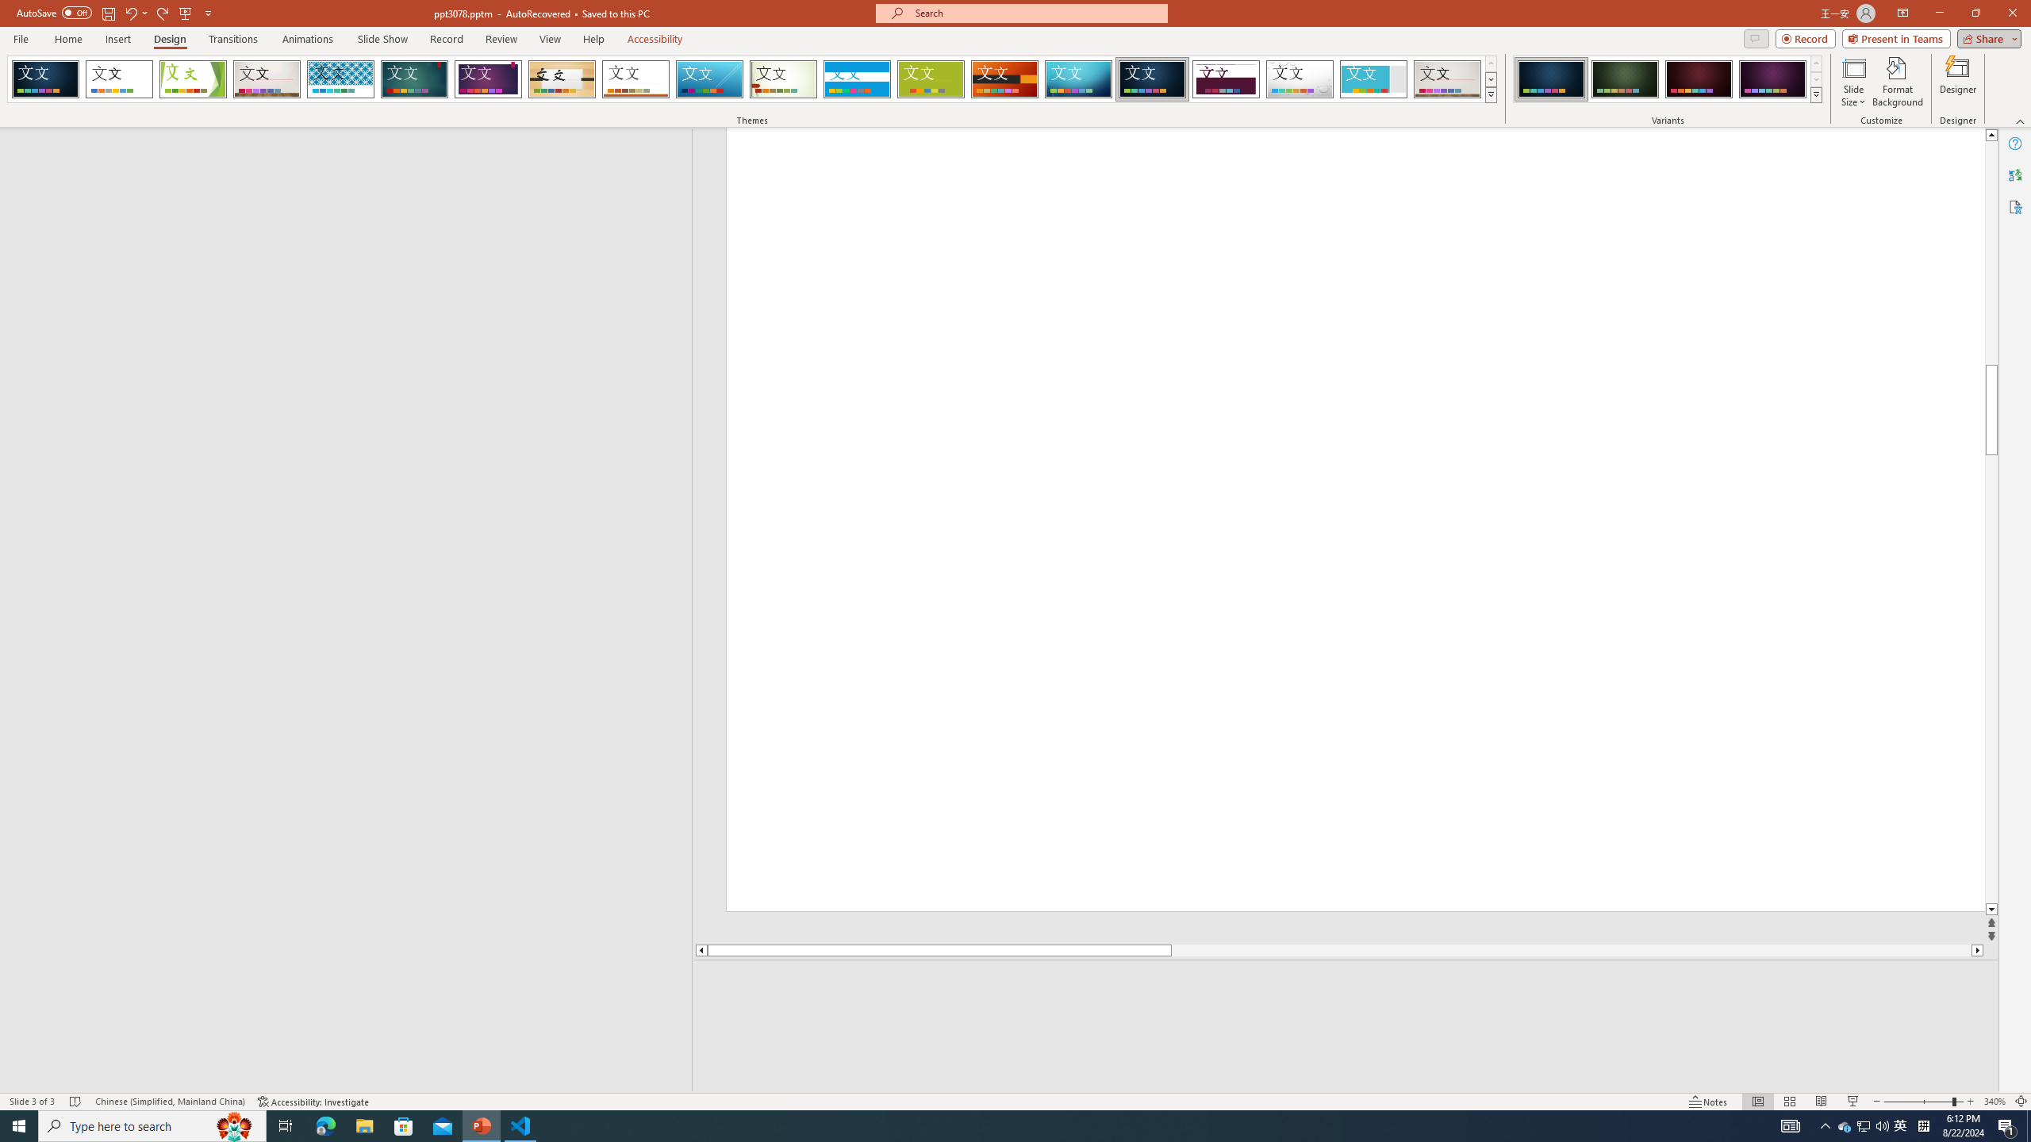 The width and height of the screenshot is (2031, 1142). I want to click on Dividend, so click(1227, 79).